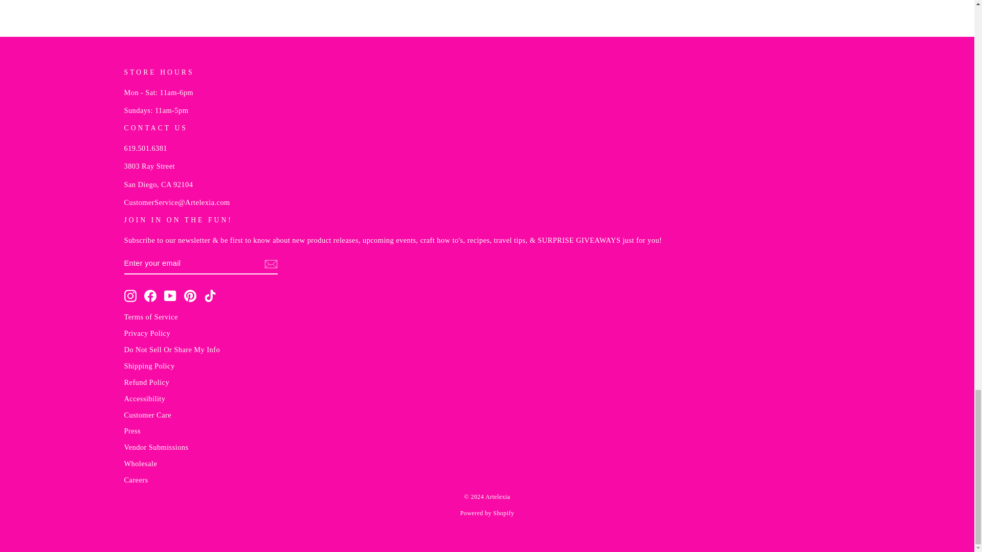 The image size is (982, 552). What do you see at coordinates (150, 295) in the screenshot?
I see `Artelexia on Facebook` at bounding box center [150, 295].